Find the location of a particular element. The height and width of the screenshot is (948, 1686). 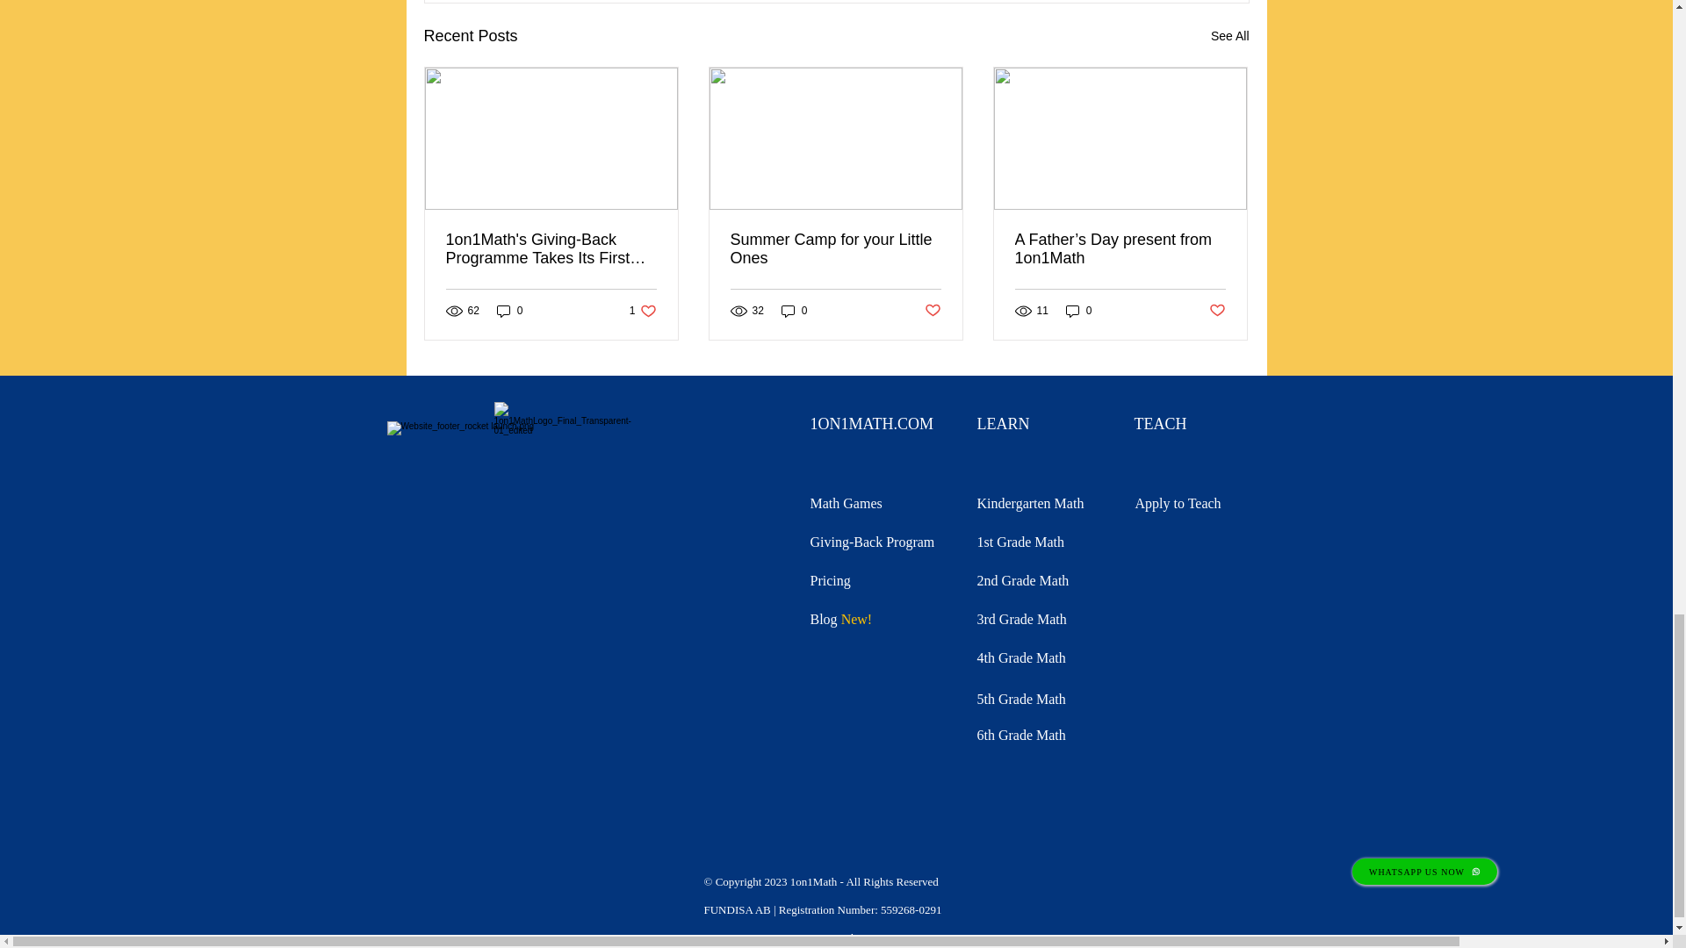

Kindergarten Math is located at coordinates (871, 542).